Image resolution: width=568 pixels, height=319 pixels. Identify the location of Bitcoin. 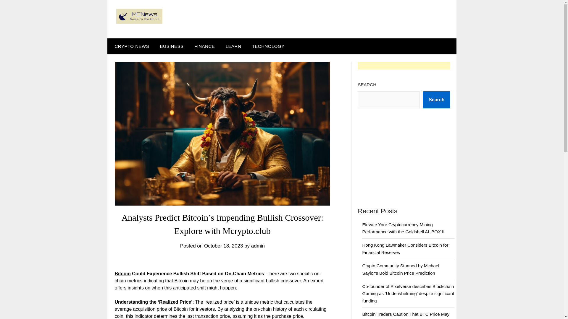
(122, 274).